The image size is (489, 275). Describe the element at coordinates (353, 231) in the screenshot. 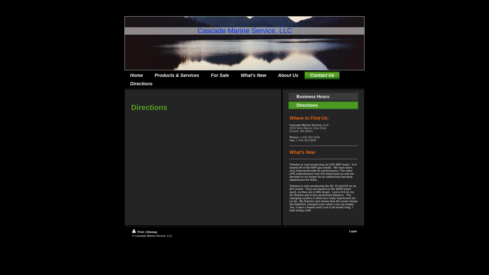

I see `Login` at that location.